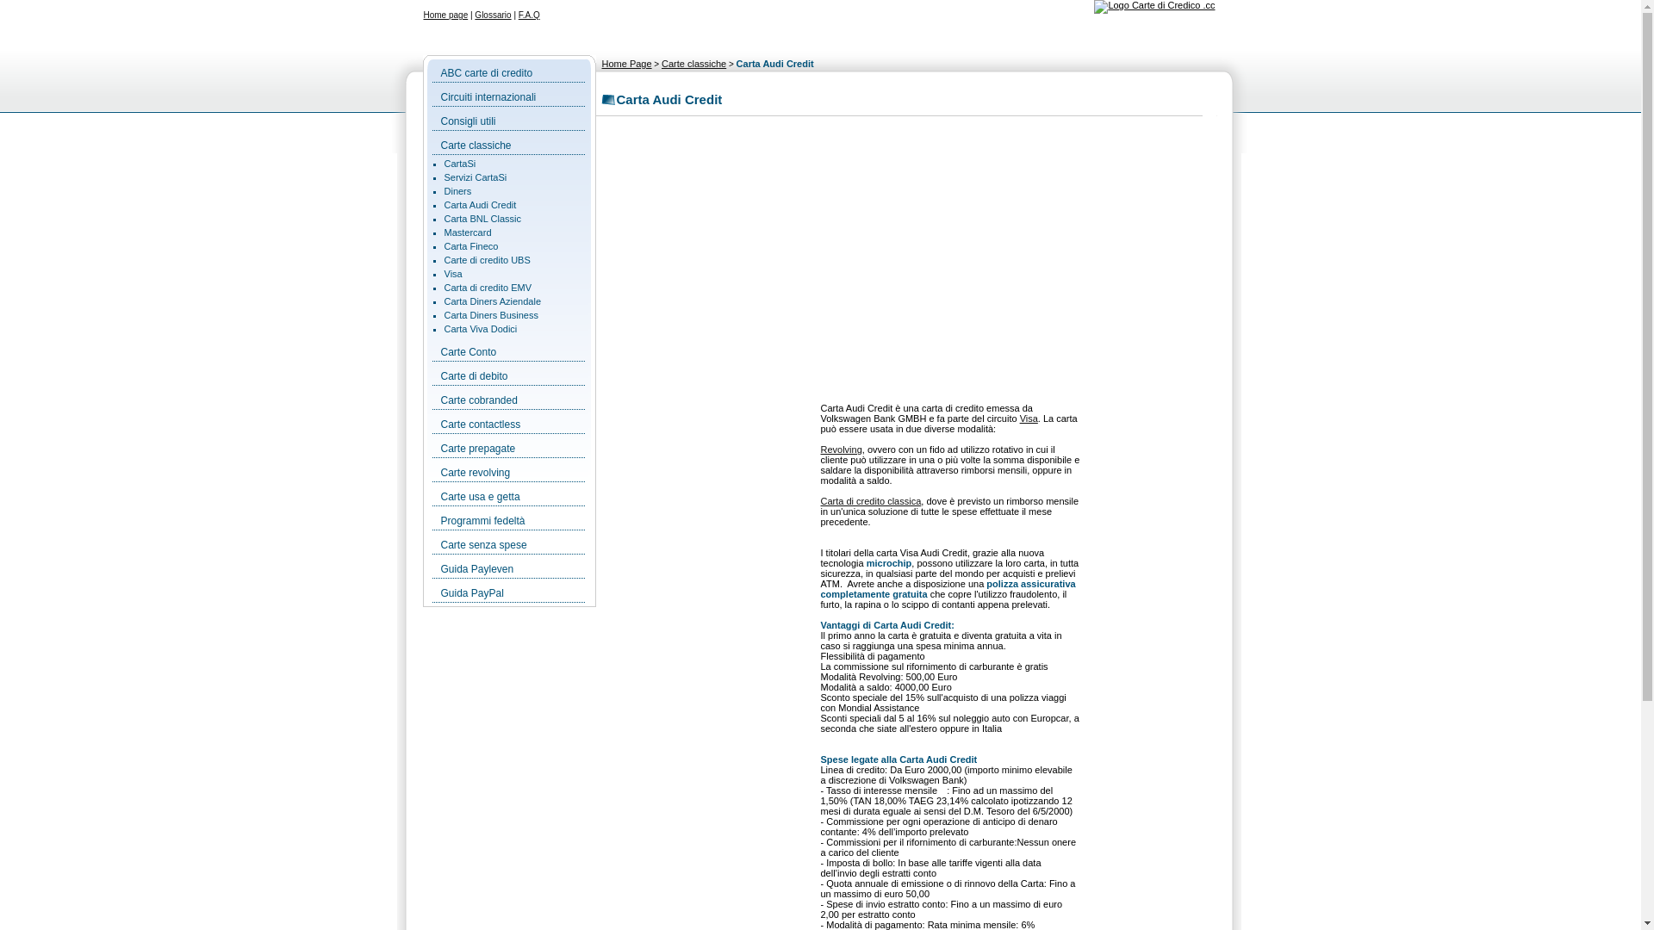 This screenshot has width=1654, height=930. I want to click on Advertisement, so click(1158, 666).